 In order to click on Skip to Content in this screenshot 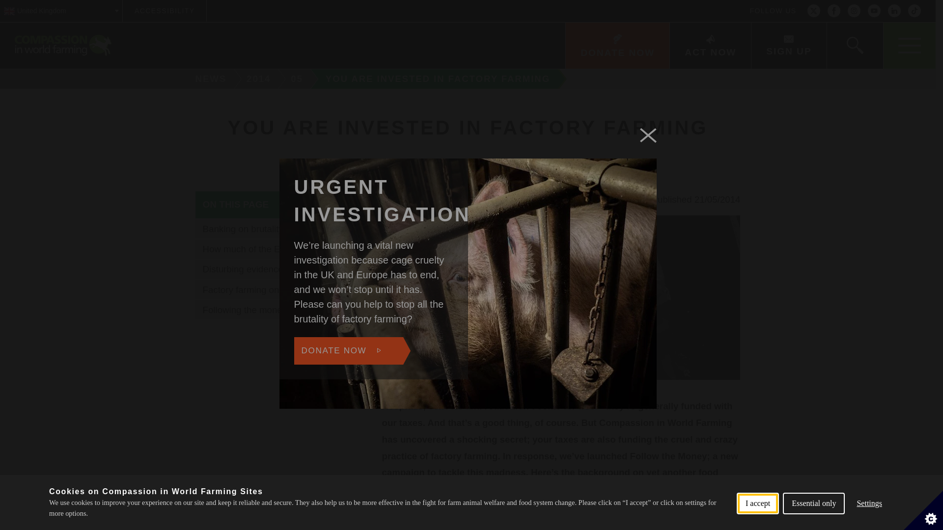, I will do `click(504, 1)`.